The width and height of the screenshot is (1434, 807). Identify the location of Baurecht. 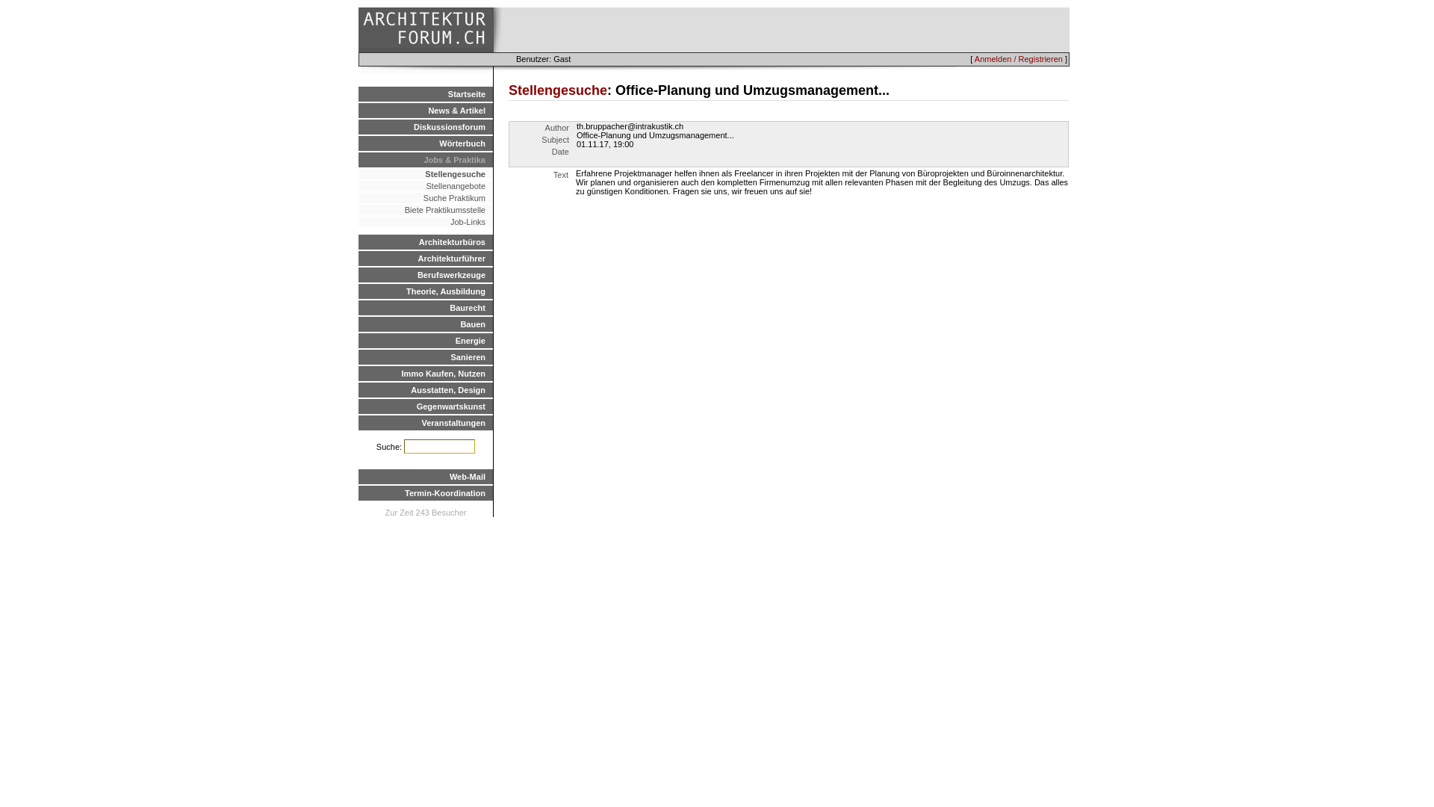
(426, 308).